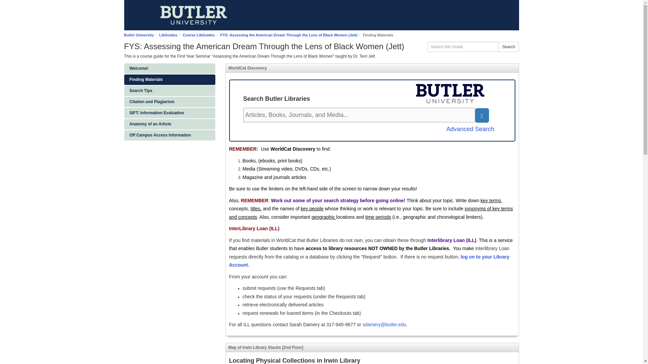  Describe the element at coordinates (168, 35) in the screenshot. I see `LibGuides` at that location.